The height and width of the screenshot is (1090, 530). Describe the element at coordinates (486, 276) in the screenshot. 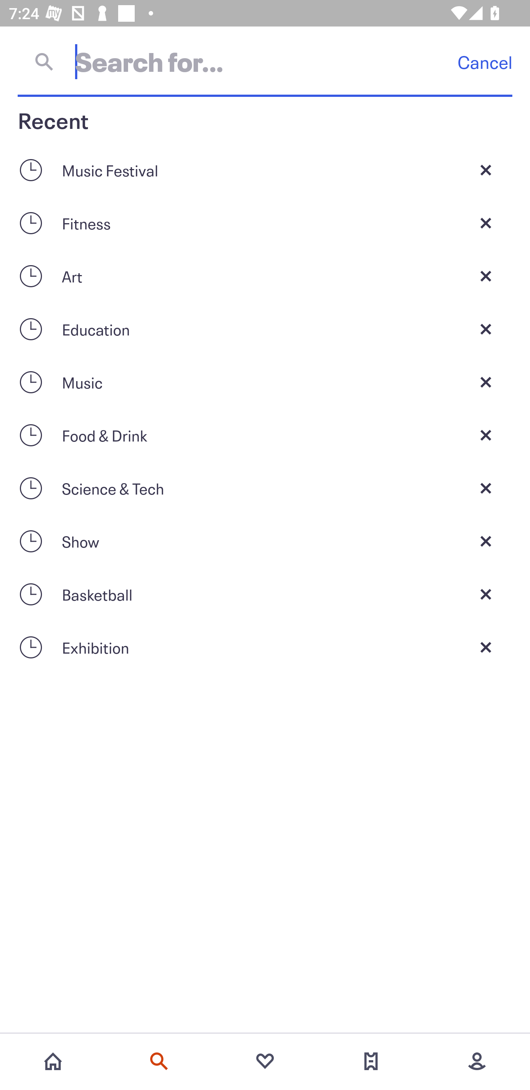

I see `Close current screen` at that location.